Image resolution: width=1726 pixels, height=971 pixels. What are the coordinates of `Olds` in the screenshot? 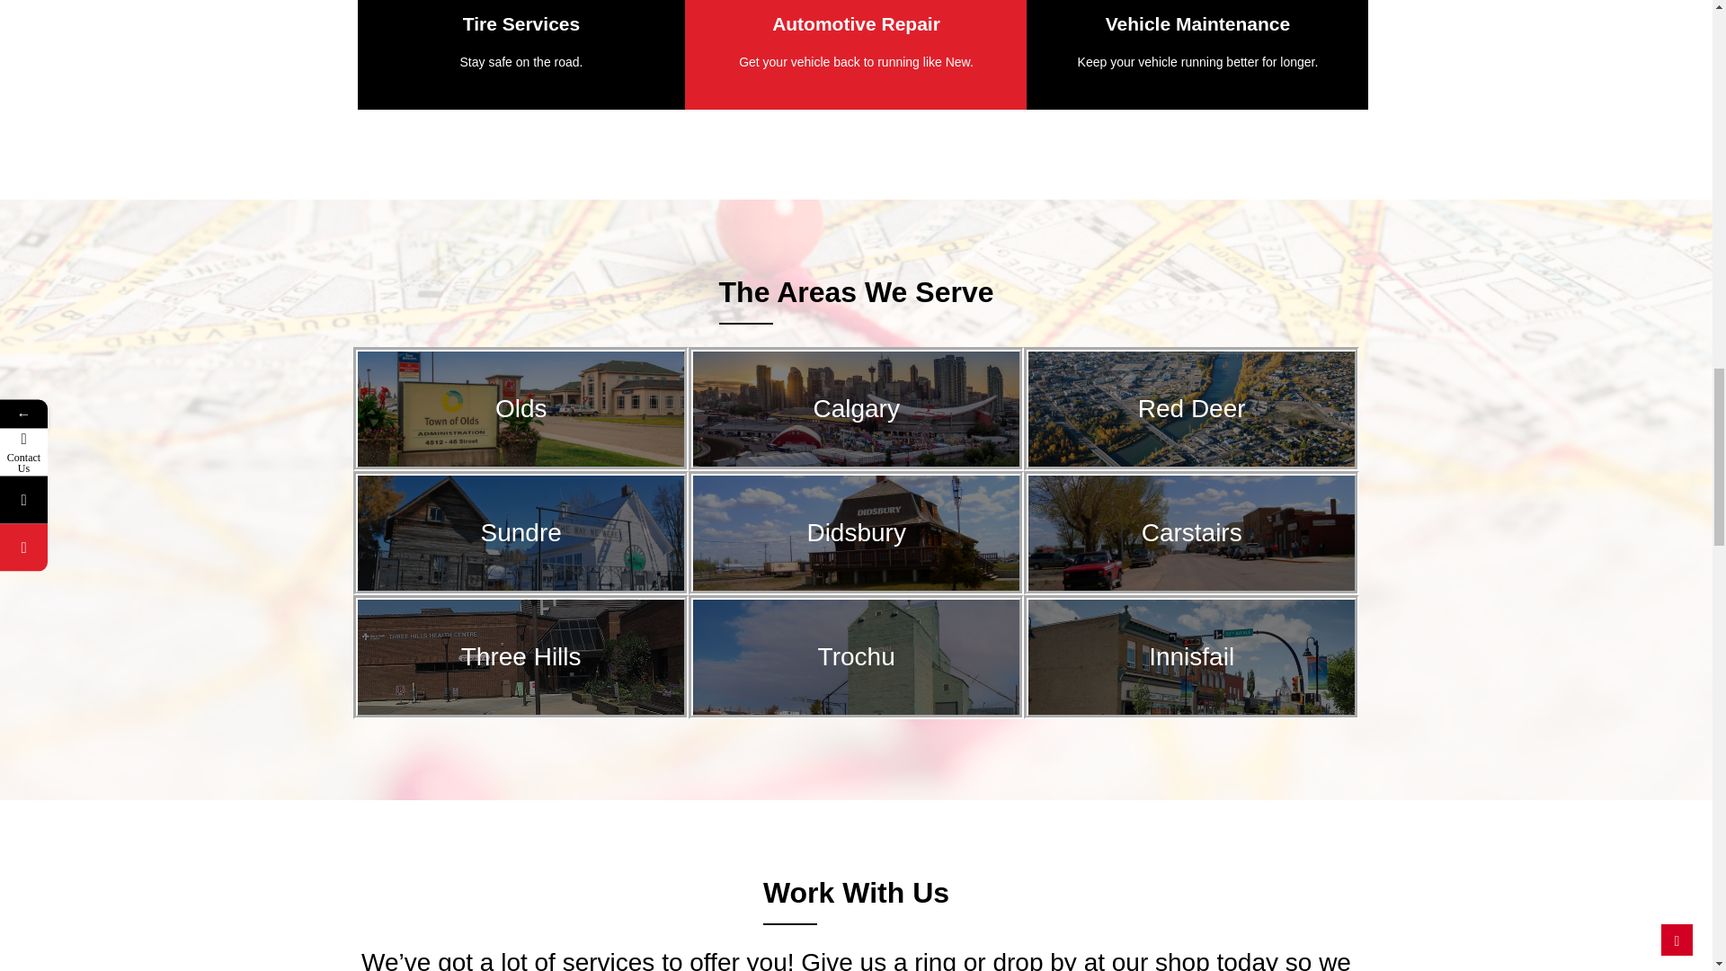 It's located at (520, 408).